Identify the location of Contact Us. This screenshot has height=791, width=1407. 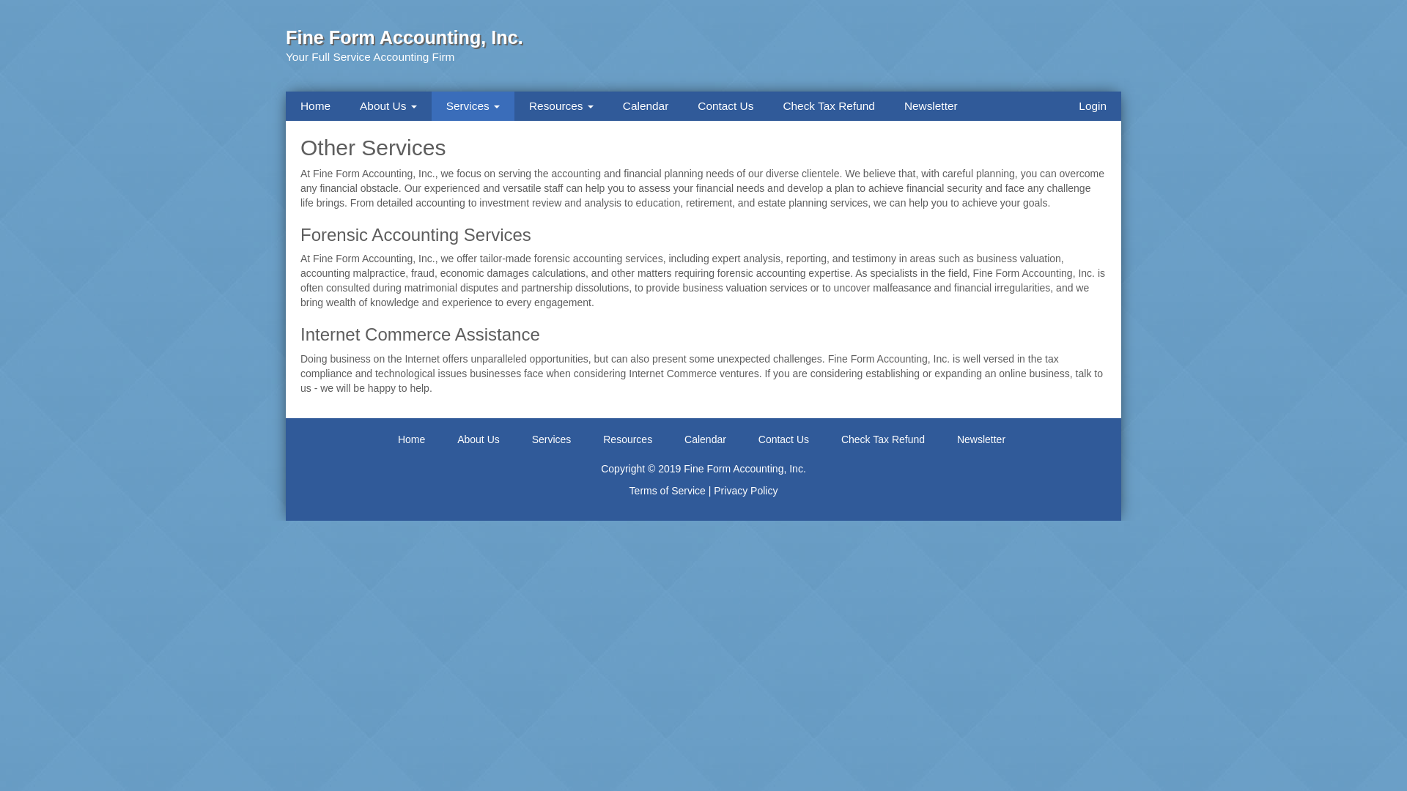
(783, 439).